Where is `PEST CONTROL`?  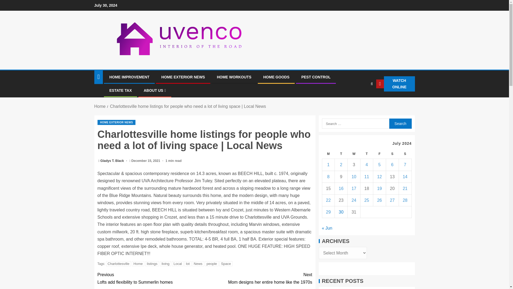
PEST CONTROL is located at coordinates (316, 77).